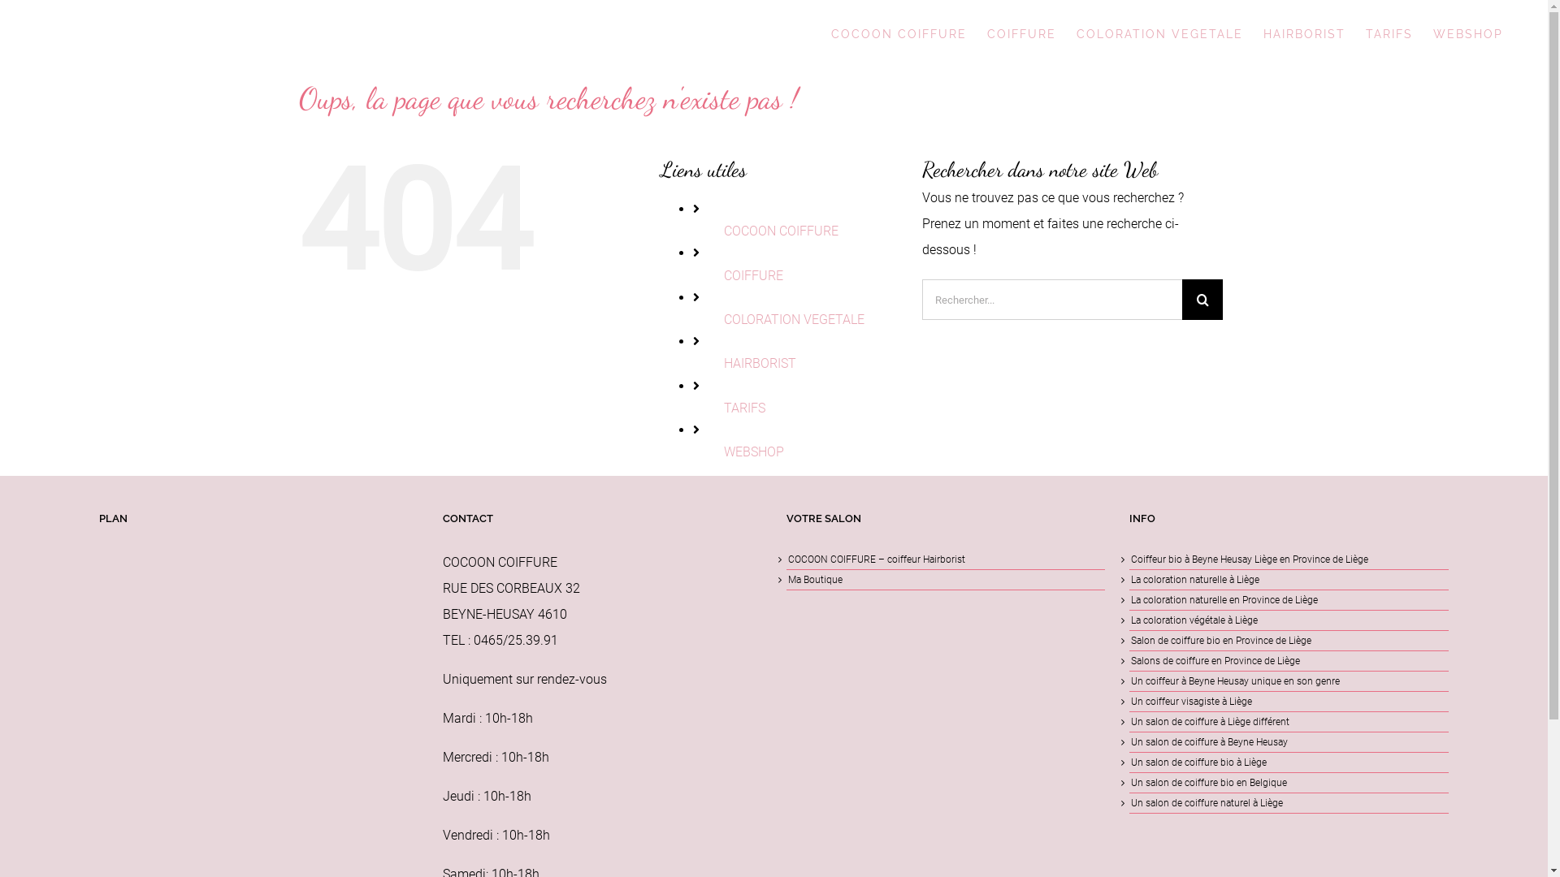 The width and height of the screenshot is (1560, 877). What do you see at coordinates (760, 364) in the screenshot?
I see `HAIRBORIST` at bounding box center [760, 364].